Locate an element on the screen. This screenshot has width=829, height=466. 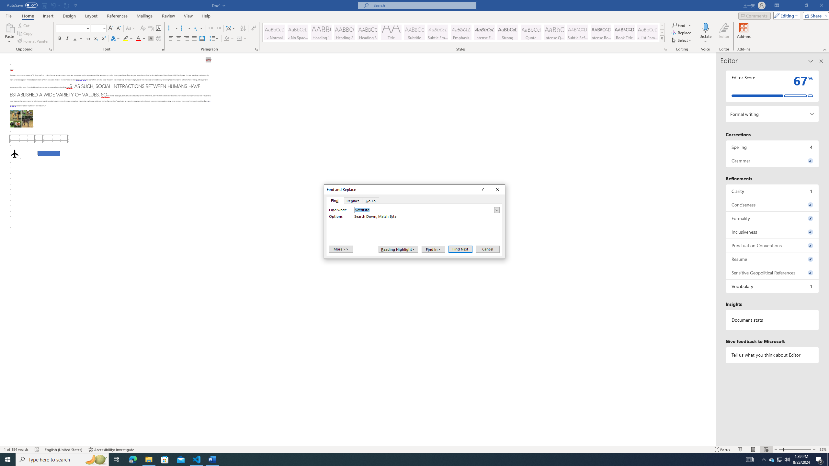
Word - 1 running window is located at coordinates (212, 460).